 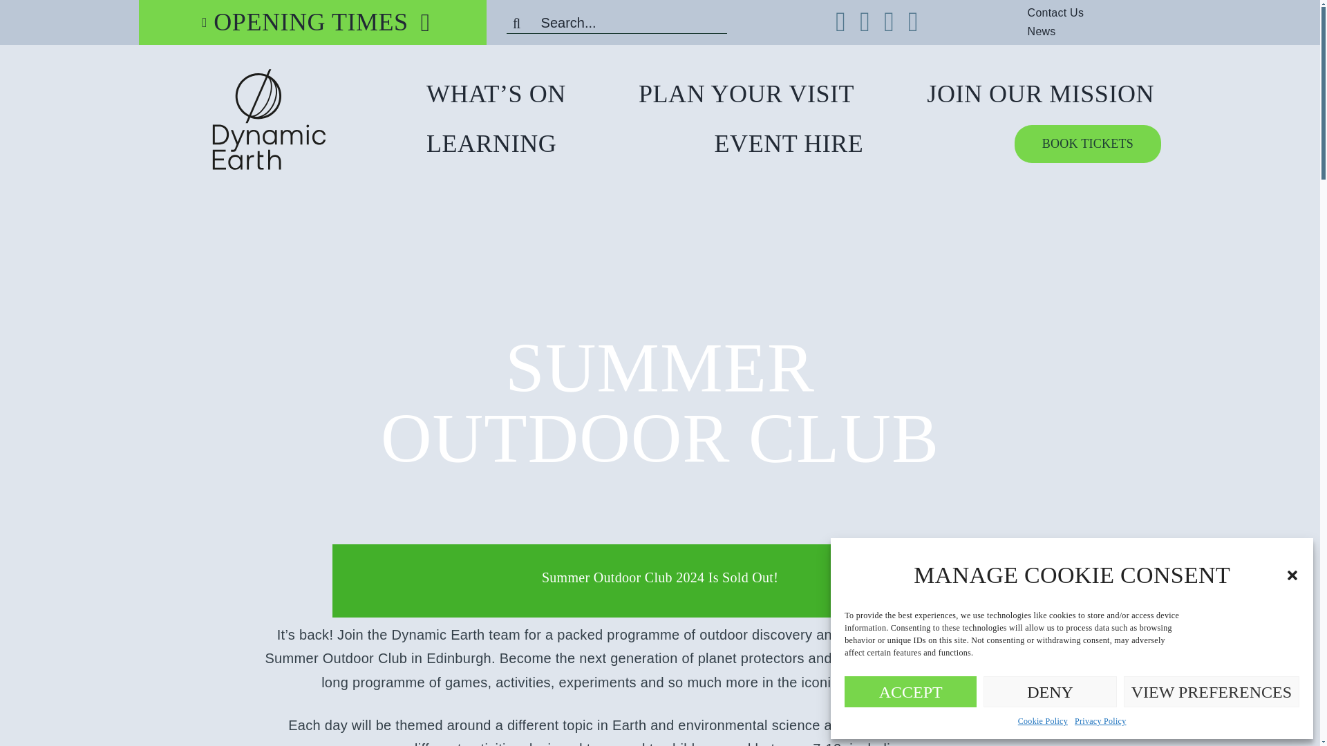 What do you see at coordinates (1100, 721) in the screenshot?
I see `Privacy Policy` at bounding box center [1100, 721].